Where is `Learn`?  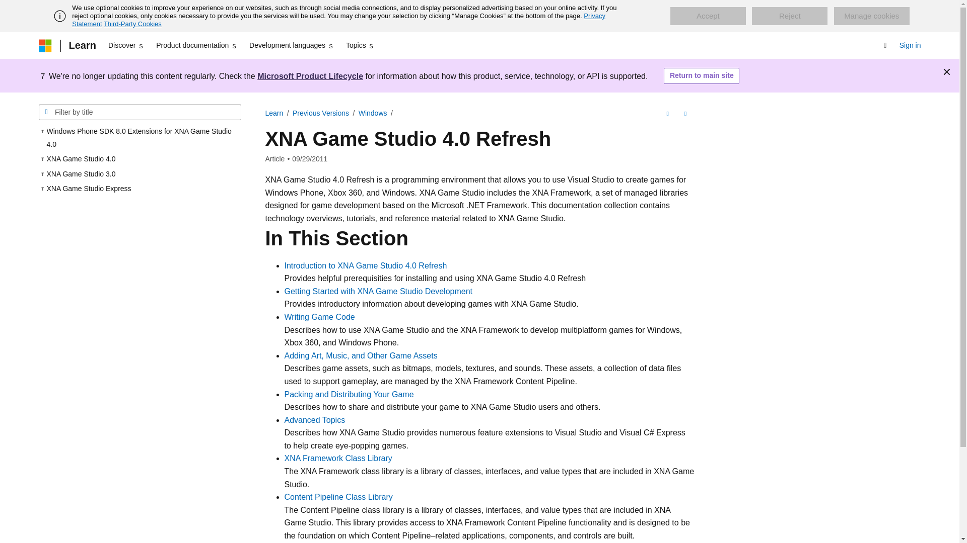 Learn is located at coordinates (274, 113).